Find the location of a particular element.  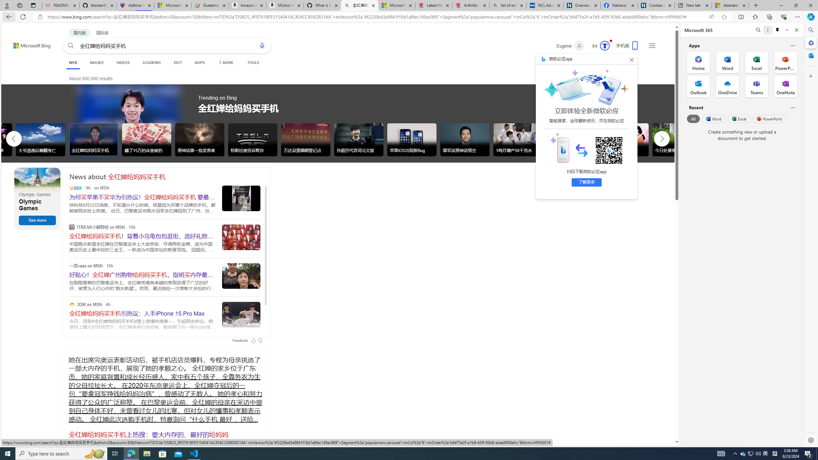

Microsoft Rewards 84 is located at coordinates (599, 46).